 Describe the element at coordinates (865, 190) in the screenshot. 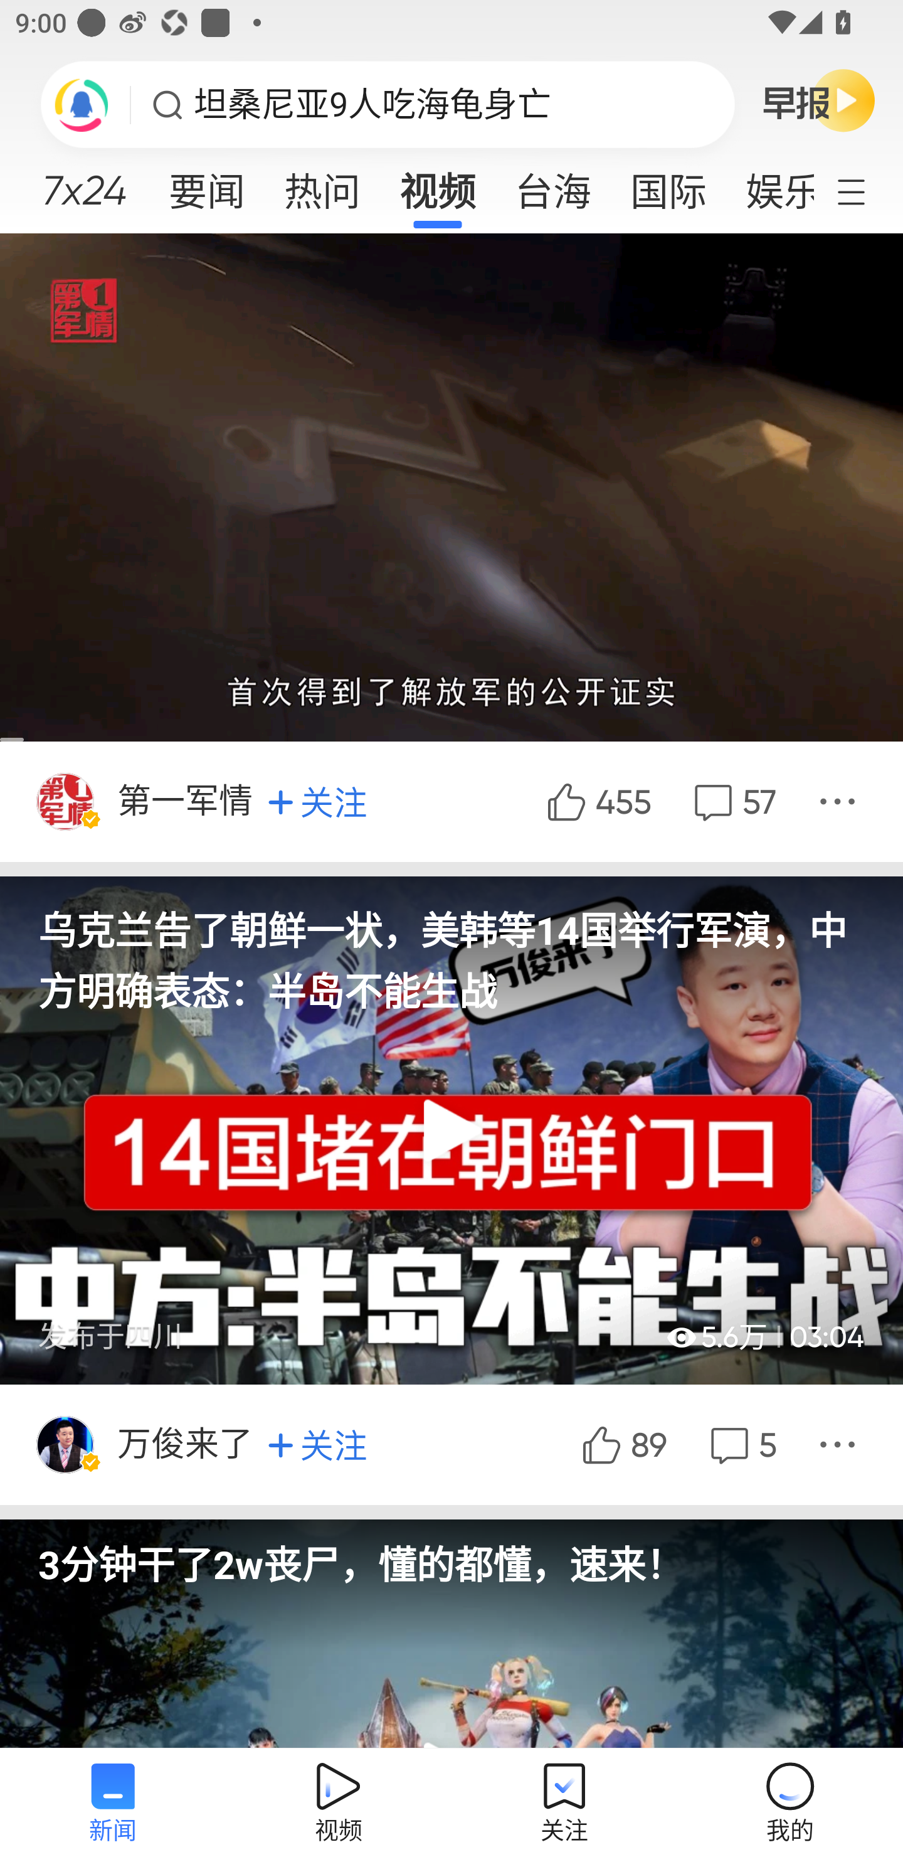

I see ` 定制频道` at that location.